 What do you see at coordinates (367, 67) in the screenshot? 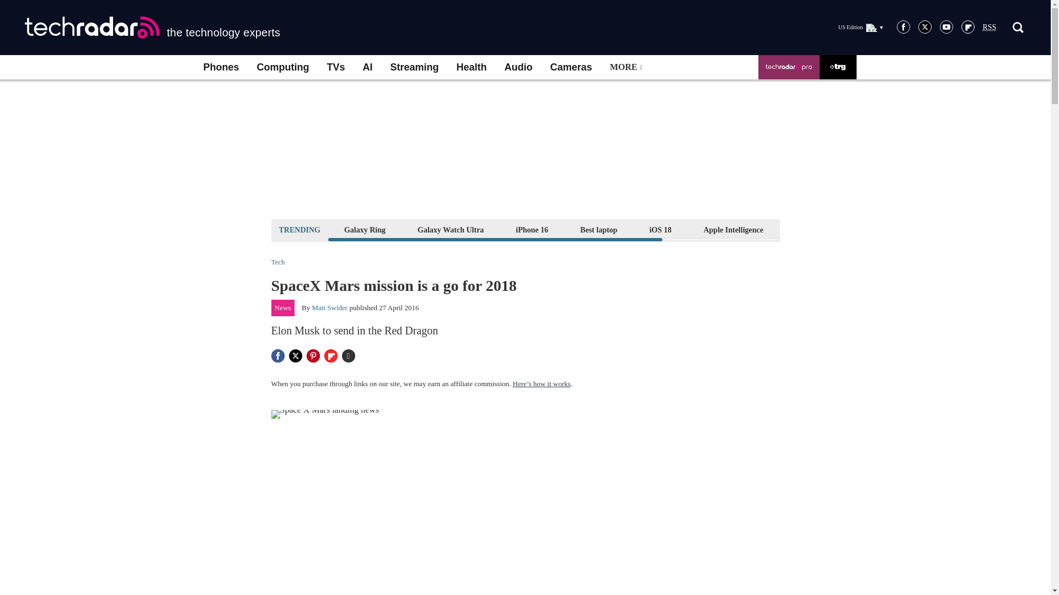
I see `AI` at bounding box center [367, 67].